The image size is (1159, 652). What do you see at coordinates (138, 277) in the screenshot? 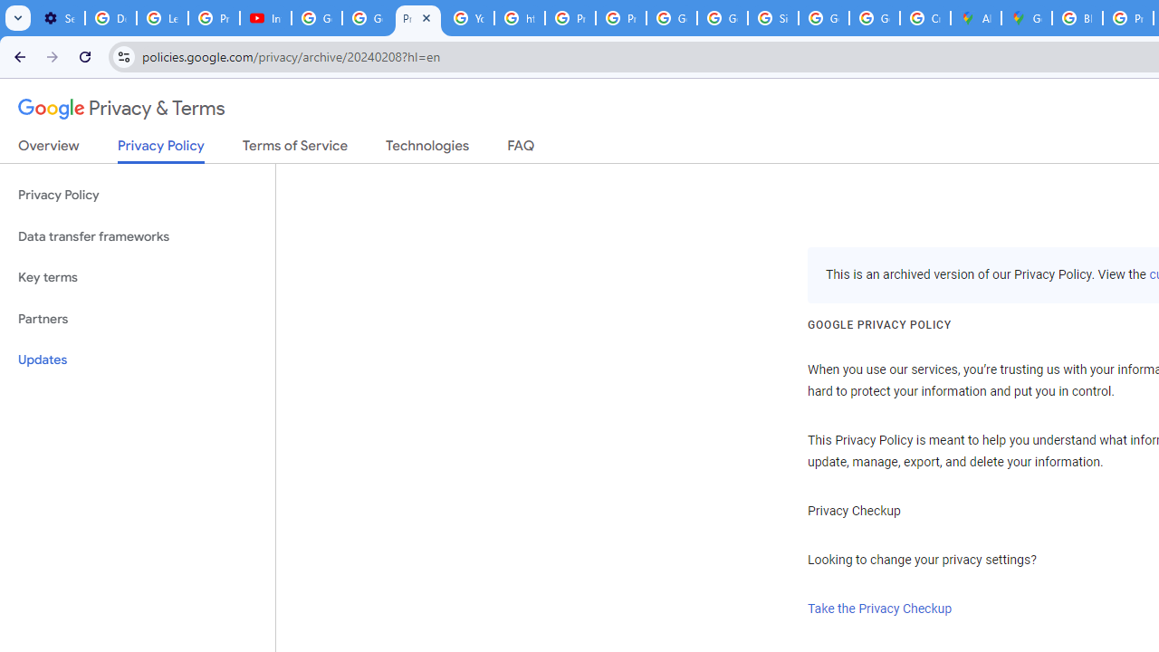
I see `Key terms` at bounding box center [138, 277].